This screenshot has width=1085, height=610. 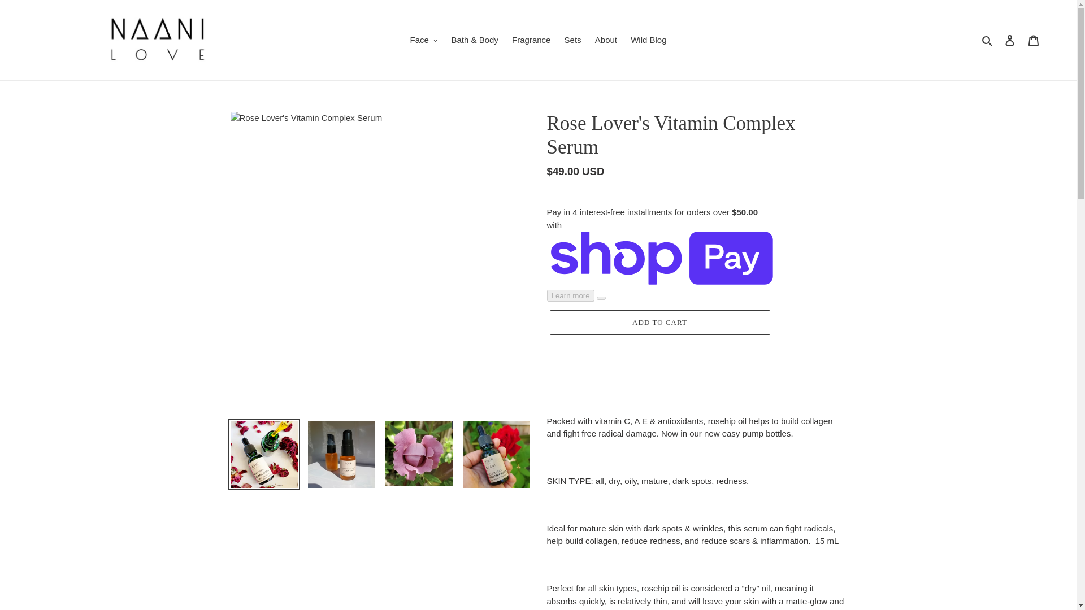 What do you see at coordinates (572, 41) in the screenshot?
I see `Sets` at bounding box center [572, 41].